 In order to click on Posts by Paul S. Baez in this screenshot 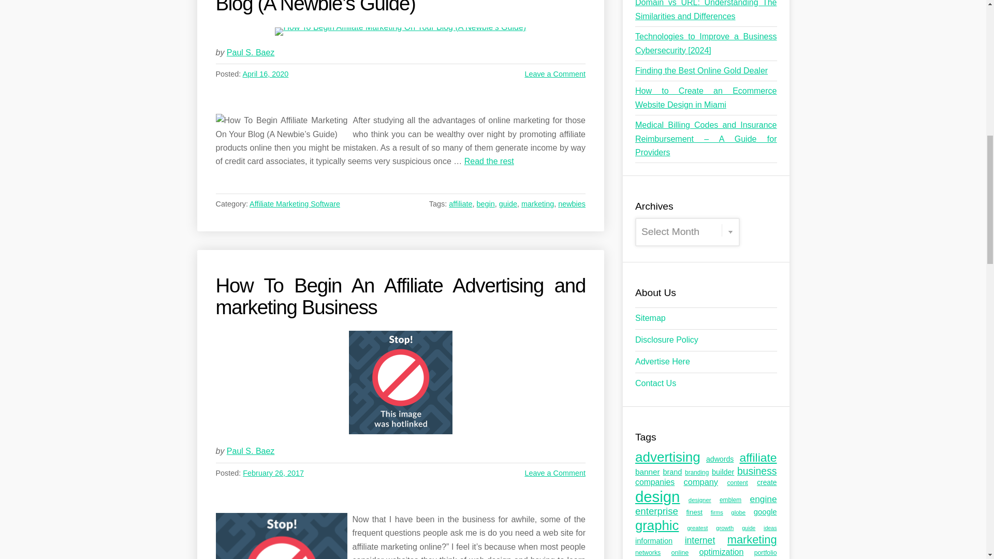, I will do `click(251, 52)`.